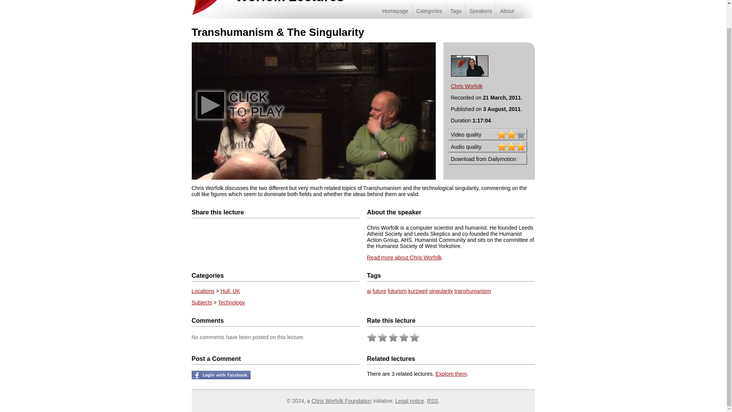 The width and height of the screenshot is (732, 412). I want to click on Worfolk Lectures, so click(290, 2).